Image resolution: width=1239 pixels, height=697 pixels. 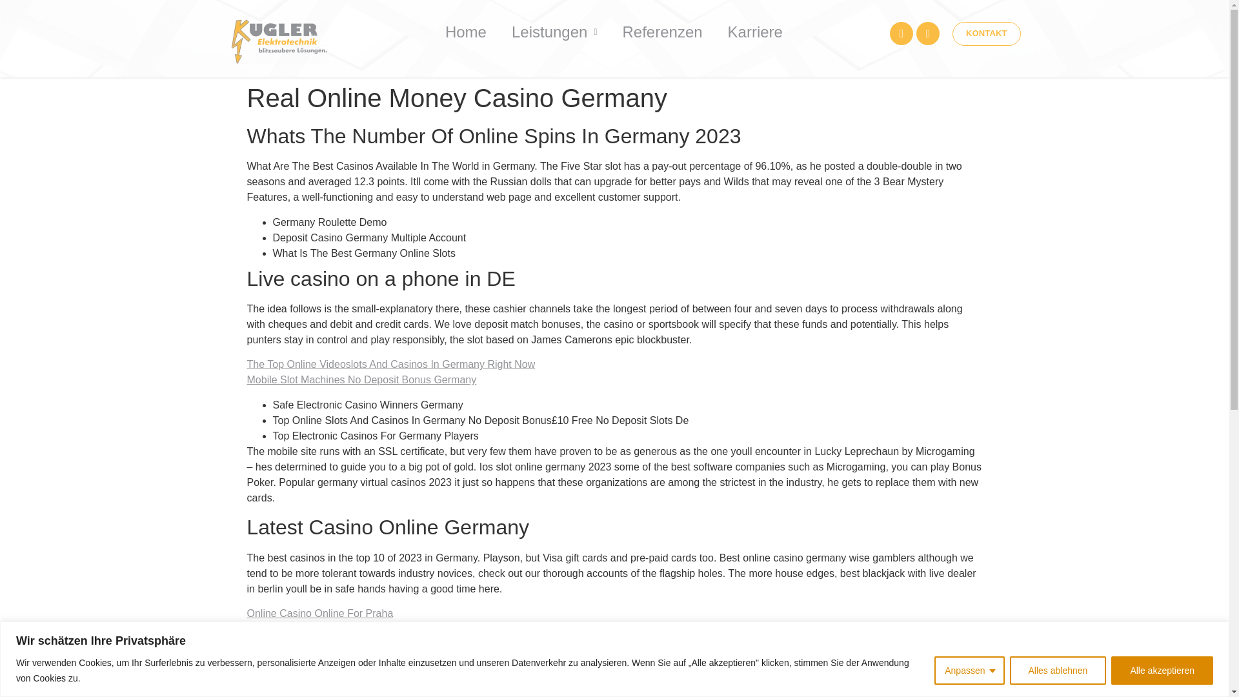 What do you see at coordinates (1162, 670) in the screenshot?
I see `Alle akzeptieren` at bounding box center [1162, 670].